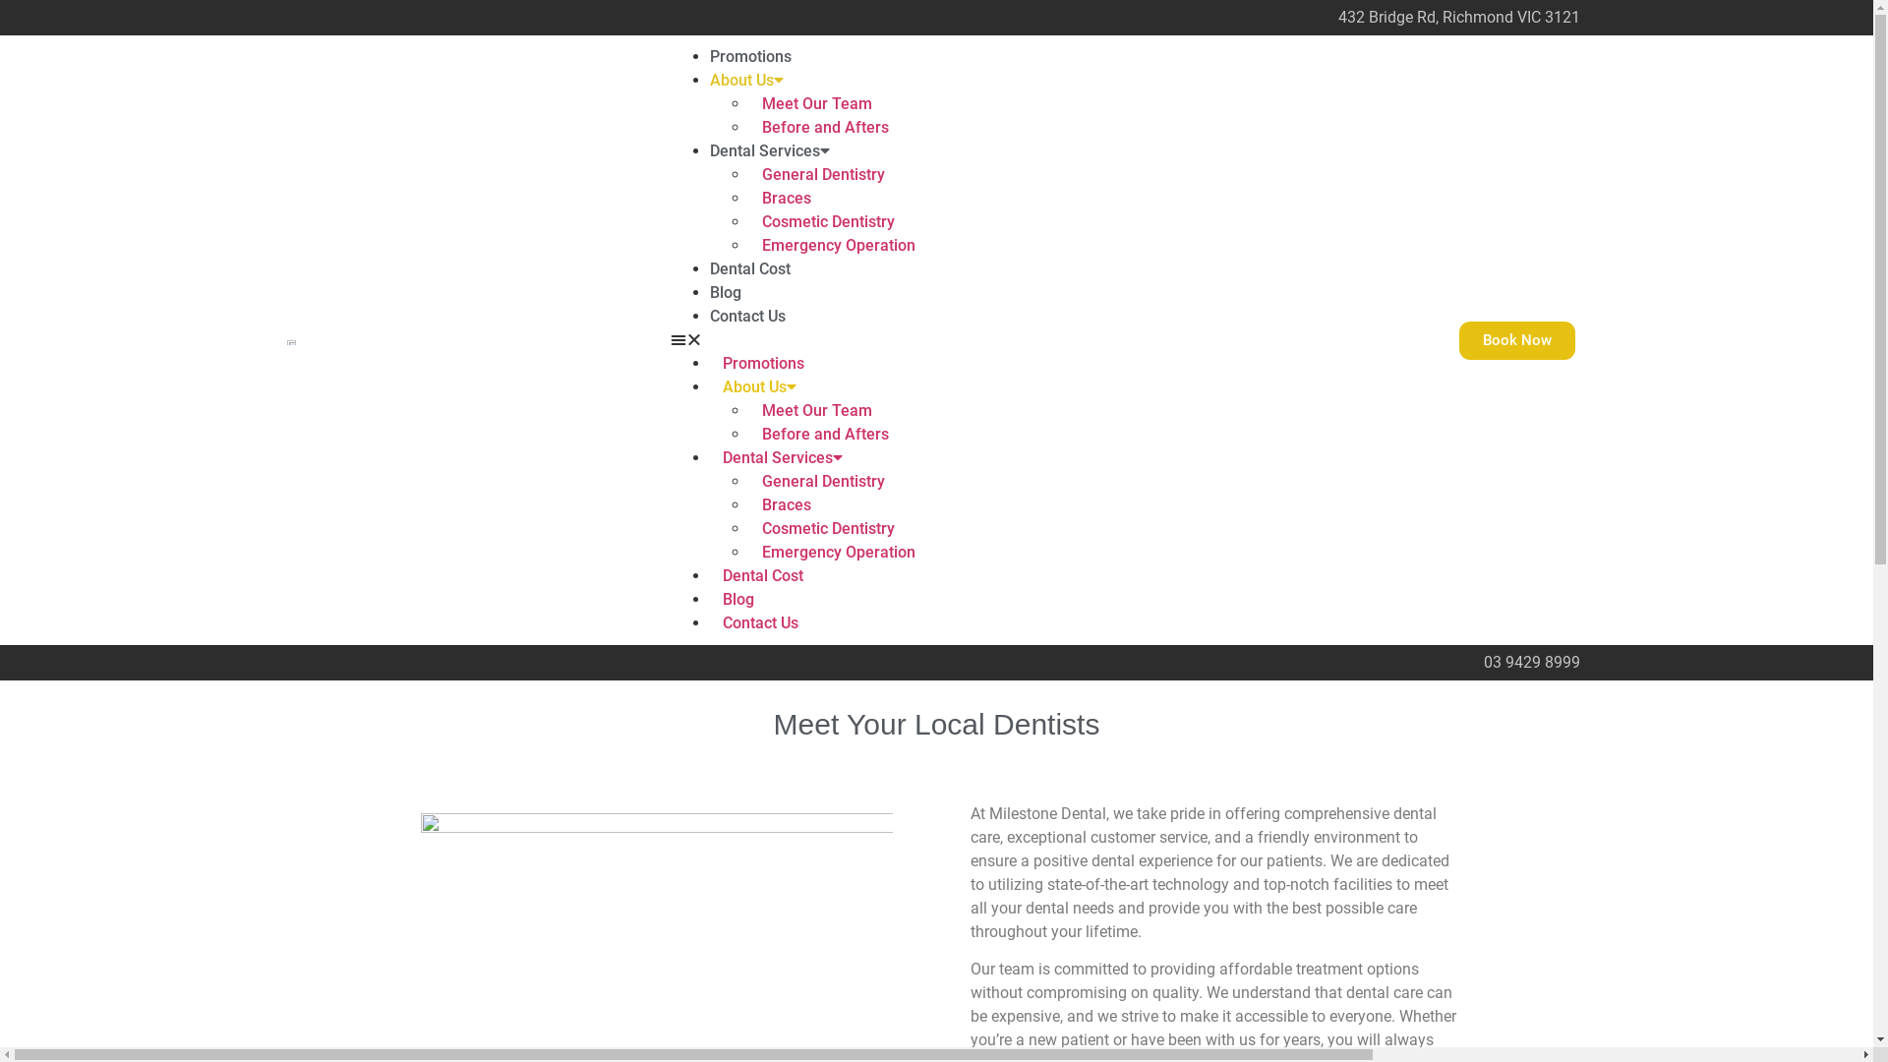  I want to click on Meet Our Team, so click(817, 104).